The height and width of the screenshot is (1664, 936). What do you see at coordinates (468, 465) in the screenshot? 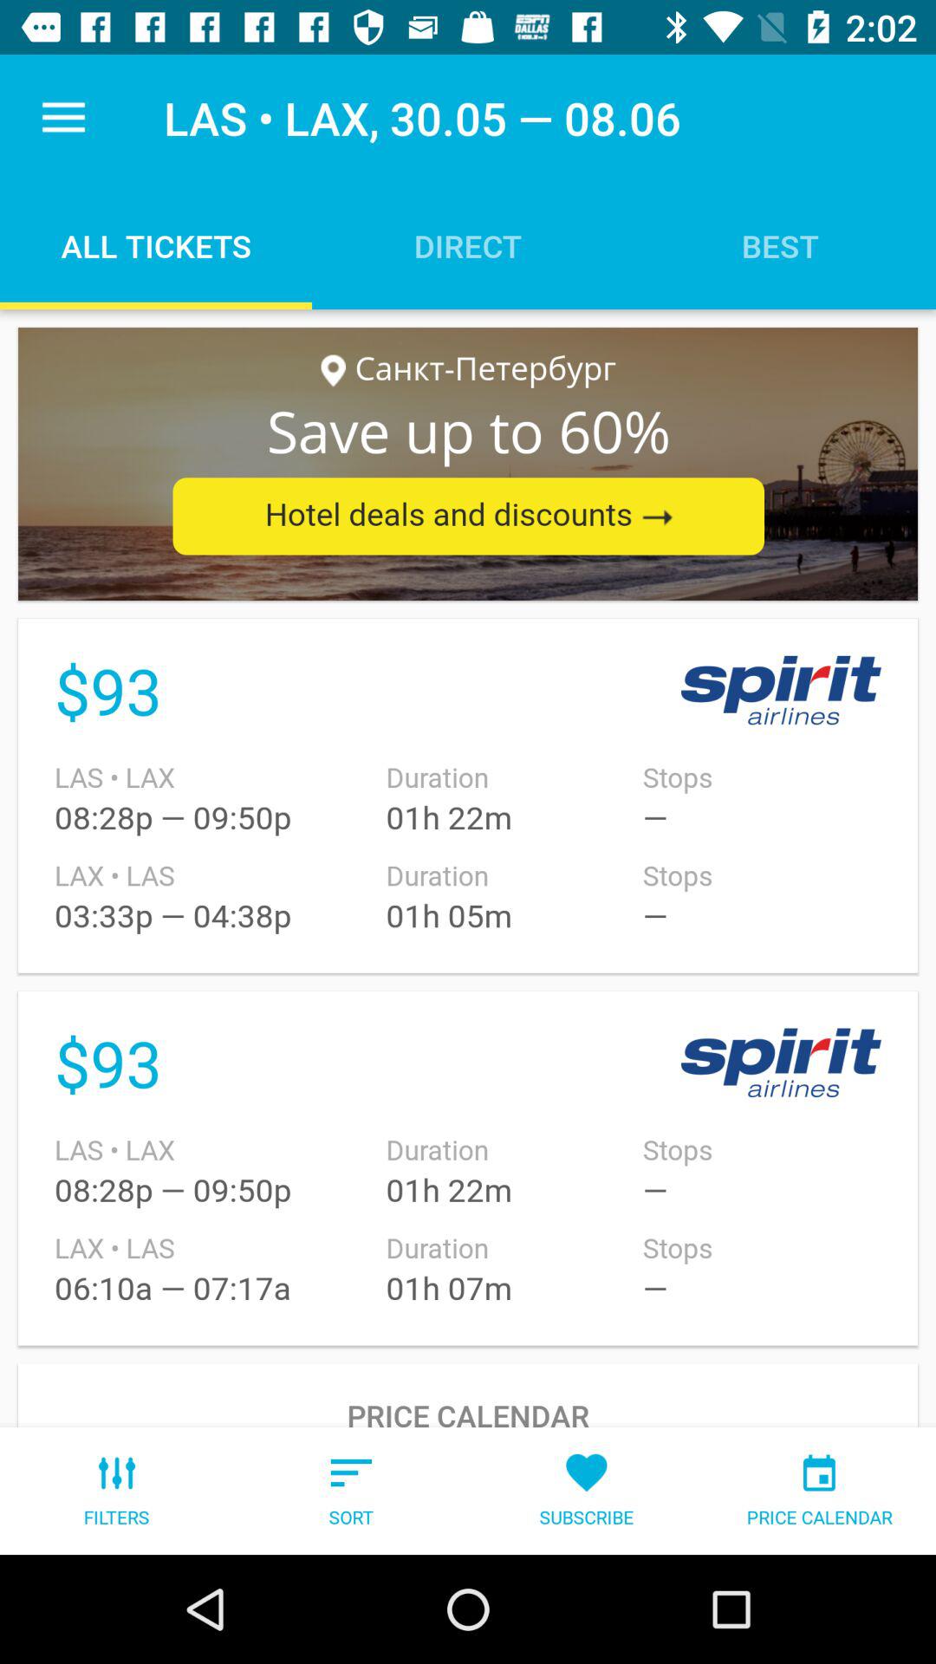
I see `advertisement display` at bounding box center [468, 465].